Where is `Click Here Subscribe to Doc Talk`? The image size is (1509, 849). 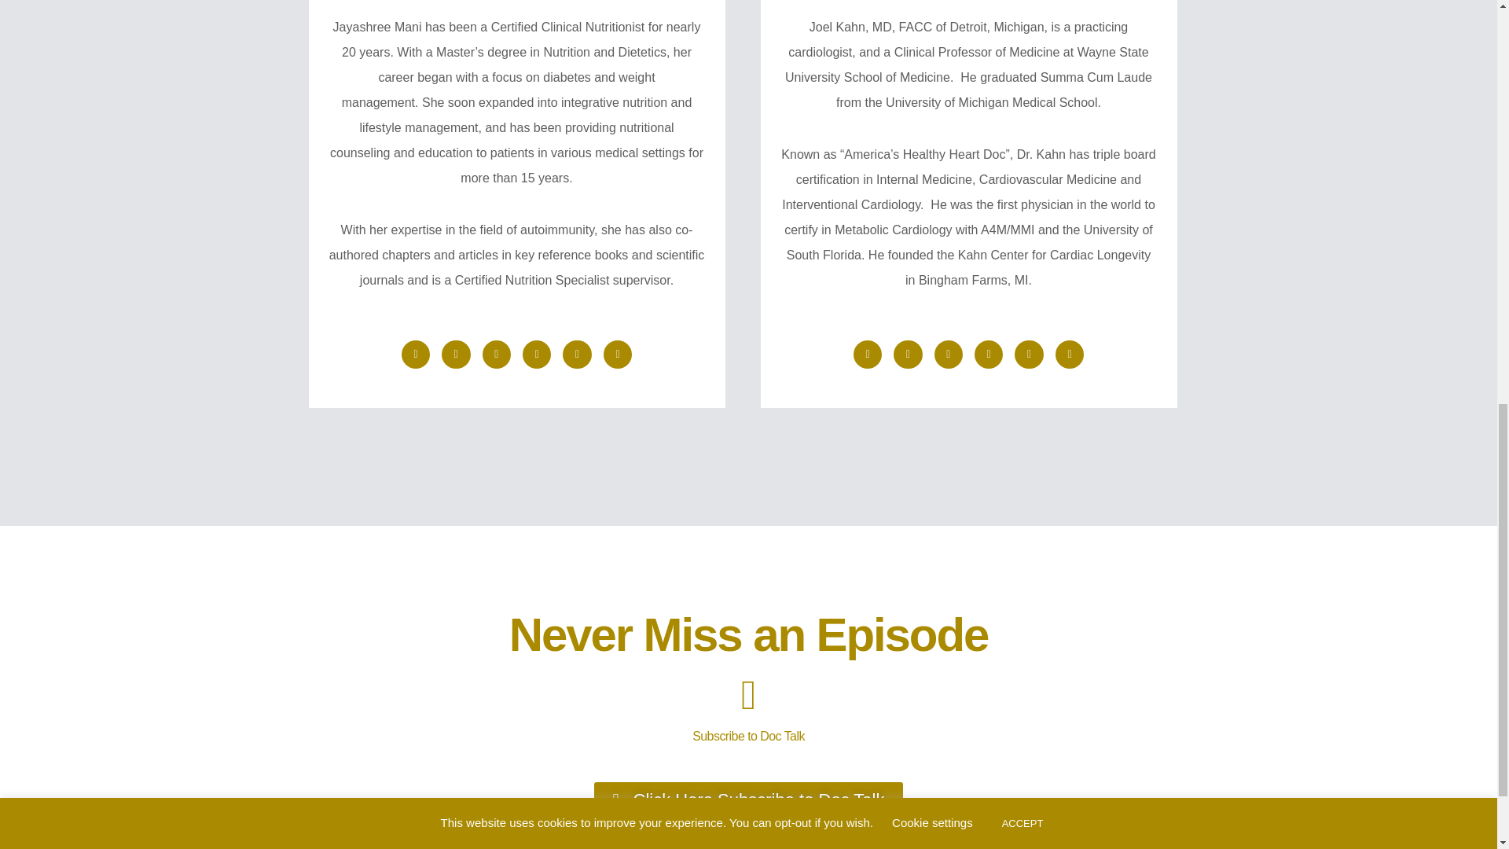
Click Here Subscribe to Doc Talk is located at coordinates (749, 800).